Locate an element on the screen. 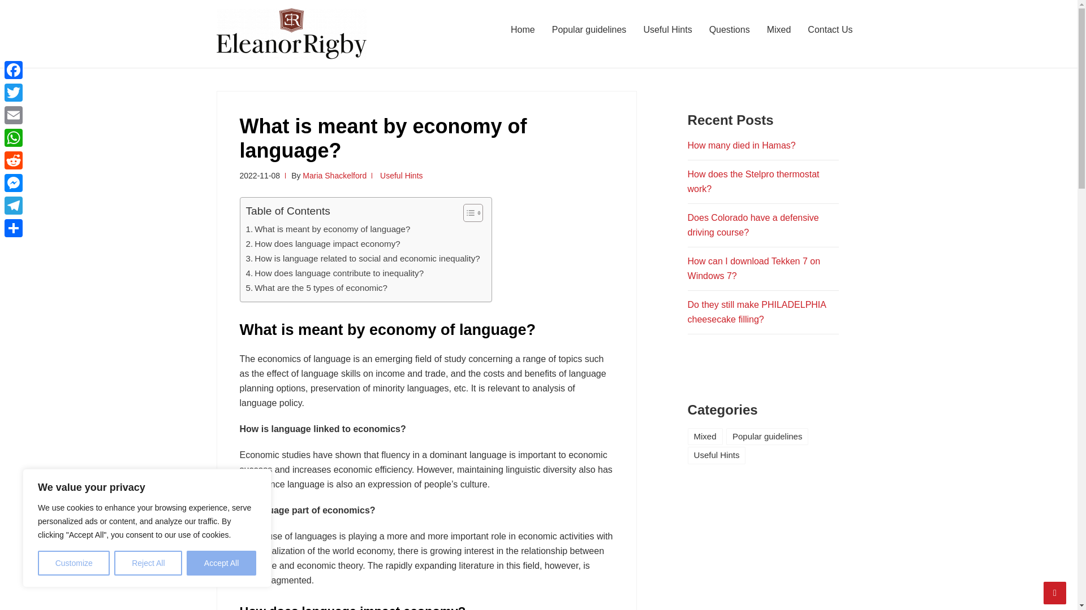 The width and height of the screenshot is (1086, 610). What are the 5 types of economic? is located at coordinates (316, 287).